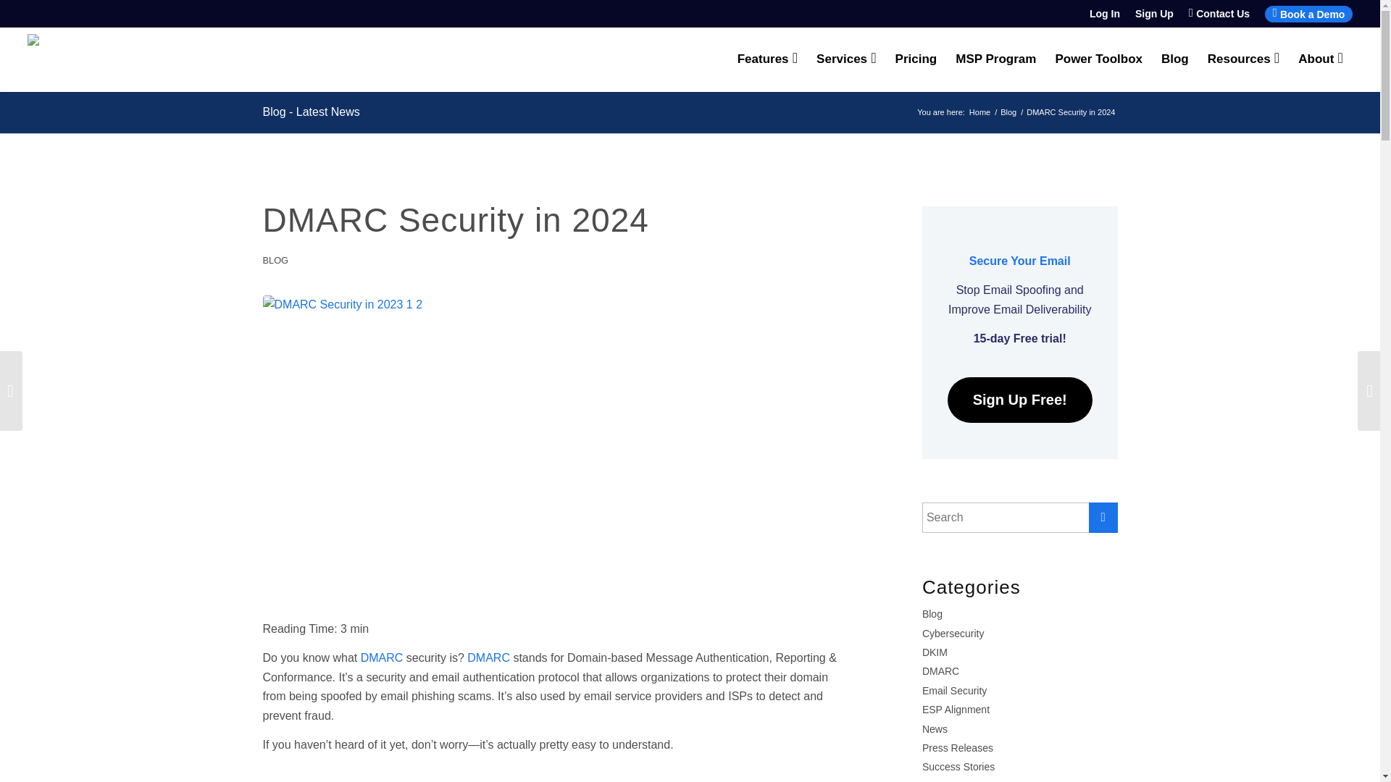 This screenshot has height=782, width=1391. Describe the element at coordinates (916, 59) in the screenshot. I see `Pricing` at that location.